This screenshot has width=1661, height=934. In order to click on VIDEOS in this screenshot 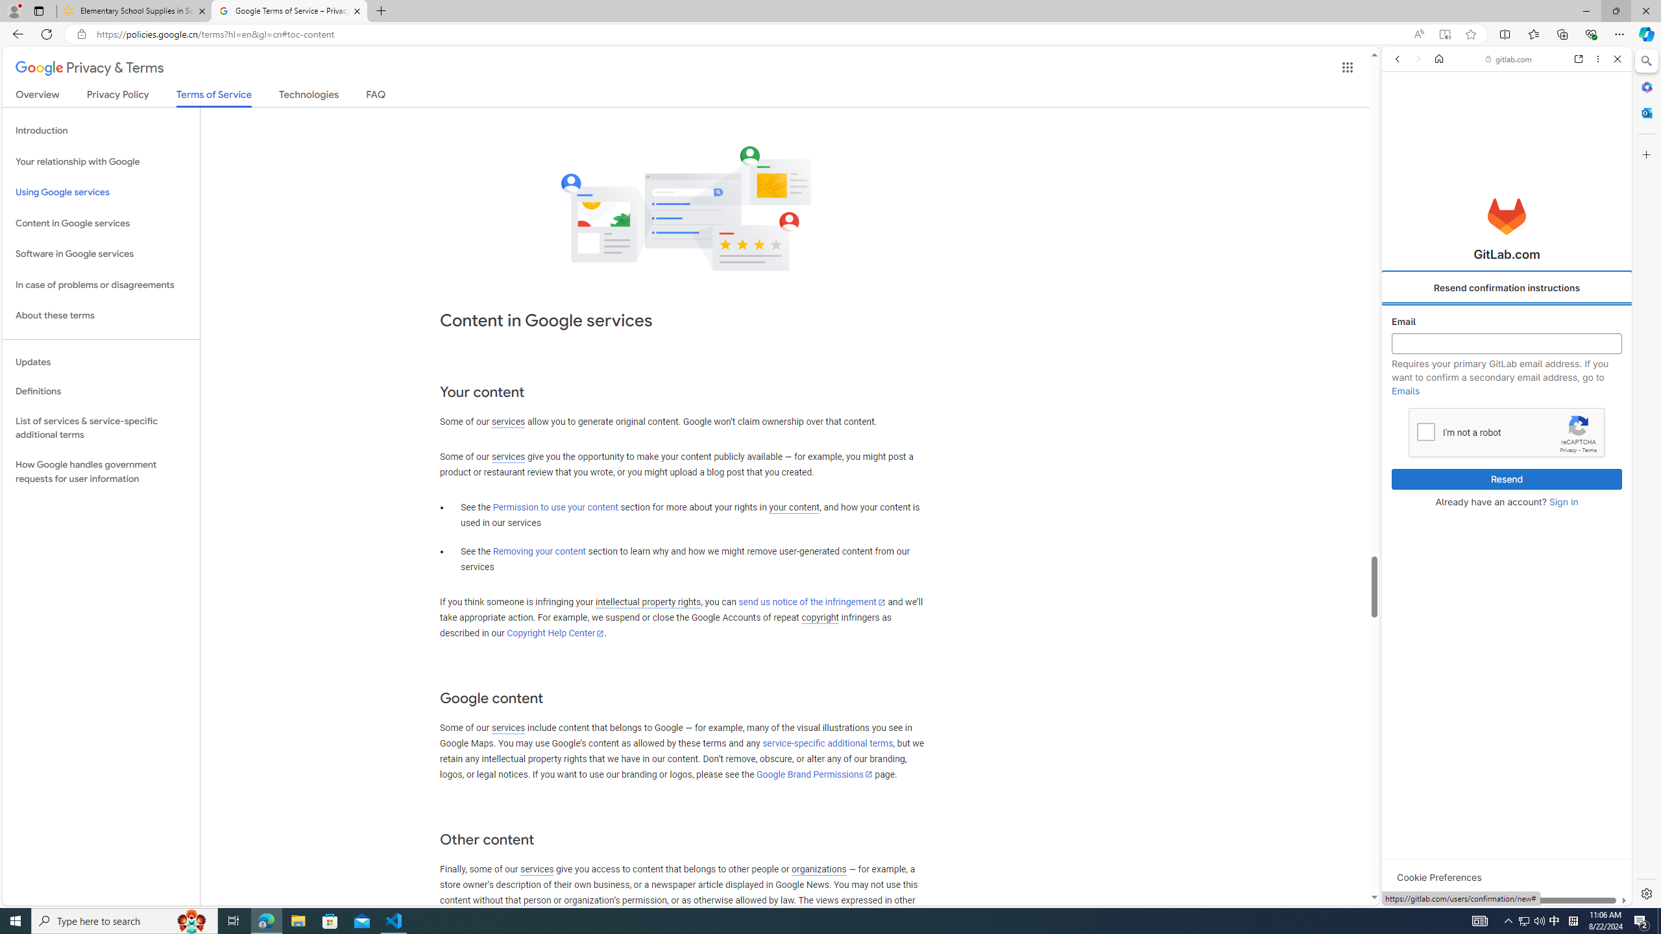, I will do `click(1482, 149)`.